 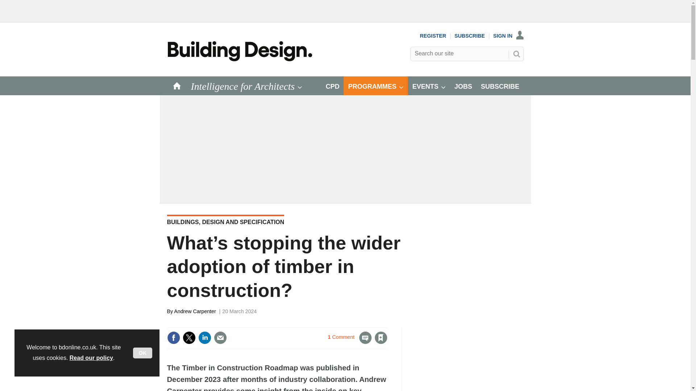 I want to click on Share this on Facebook, so click(x=173, y=337).